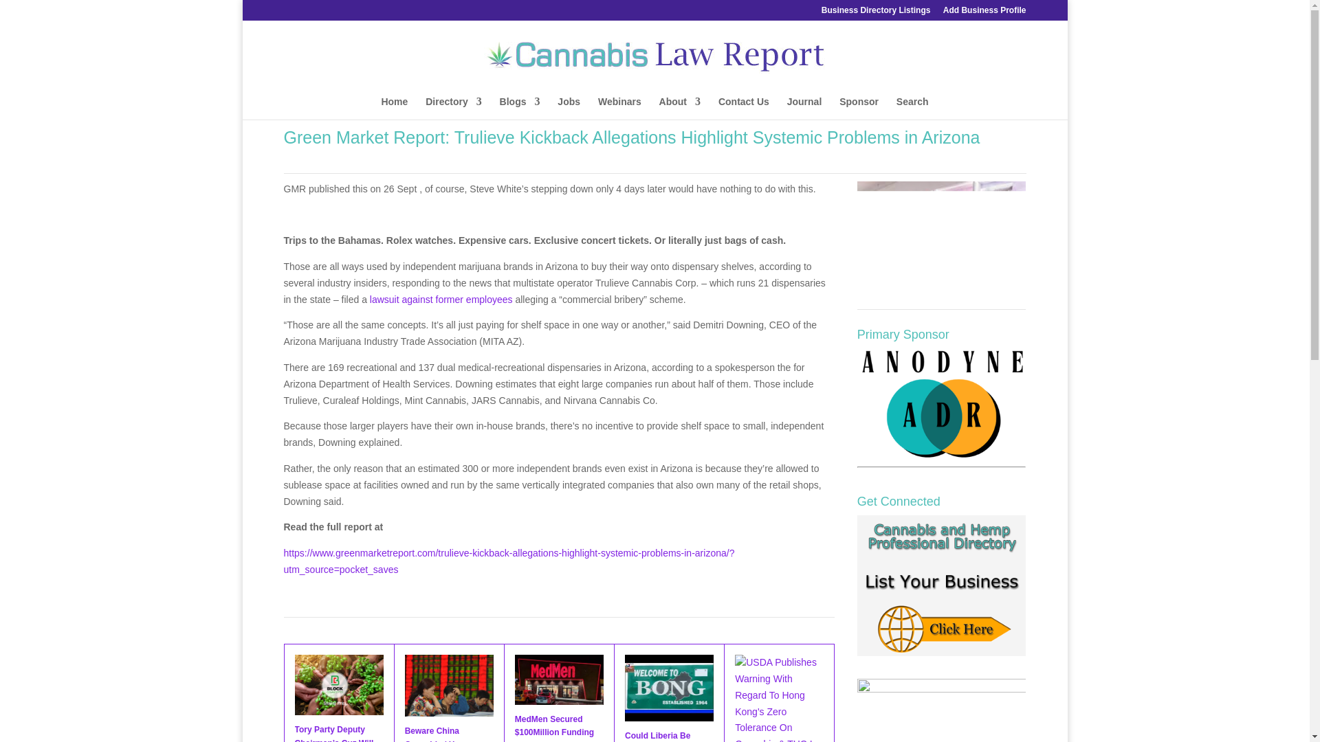  I want to click on Screenshot 2023-10-07 at 7.52.18 am, so click(942, 235).